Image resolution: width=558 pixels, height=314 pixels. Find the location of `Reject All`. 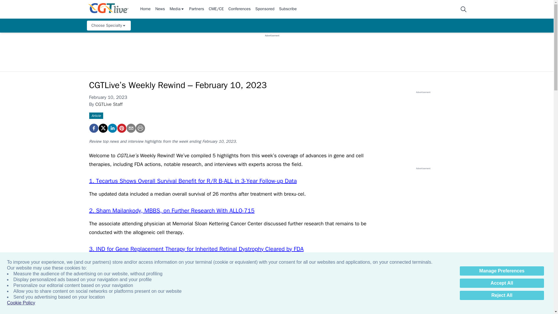

Reject All is located at coordinates (502, 295).